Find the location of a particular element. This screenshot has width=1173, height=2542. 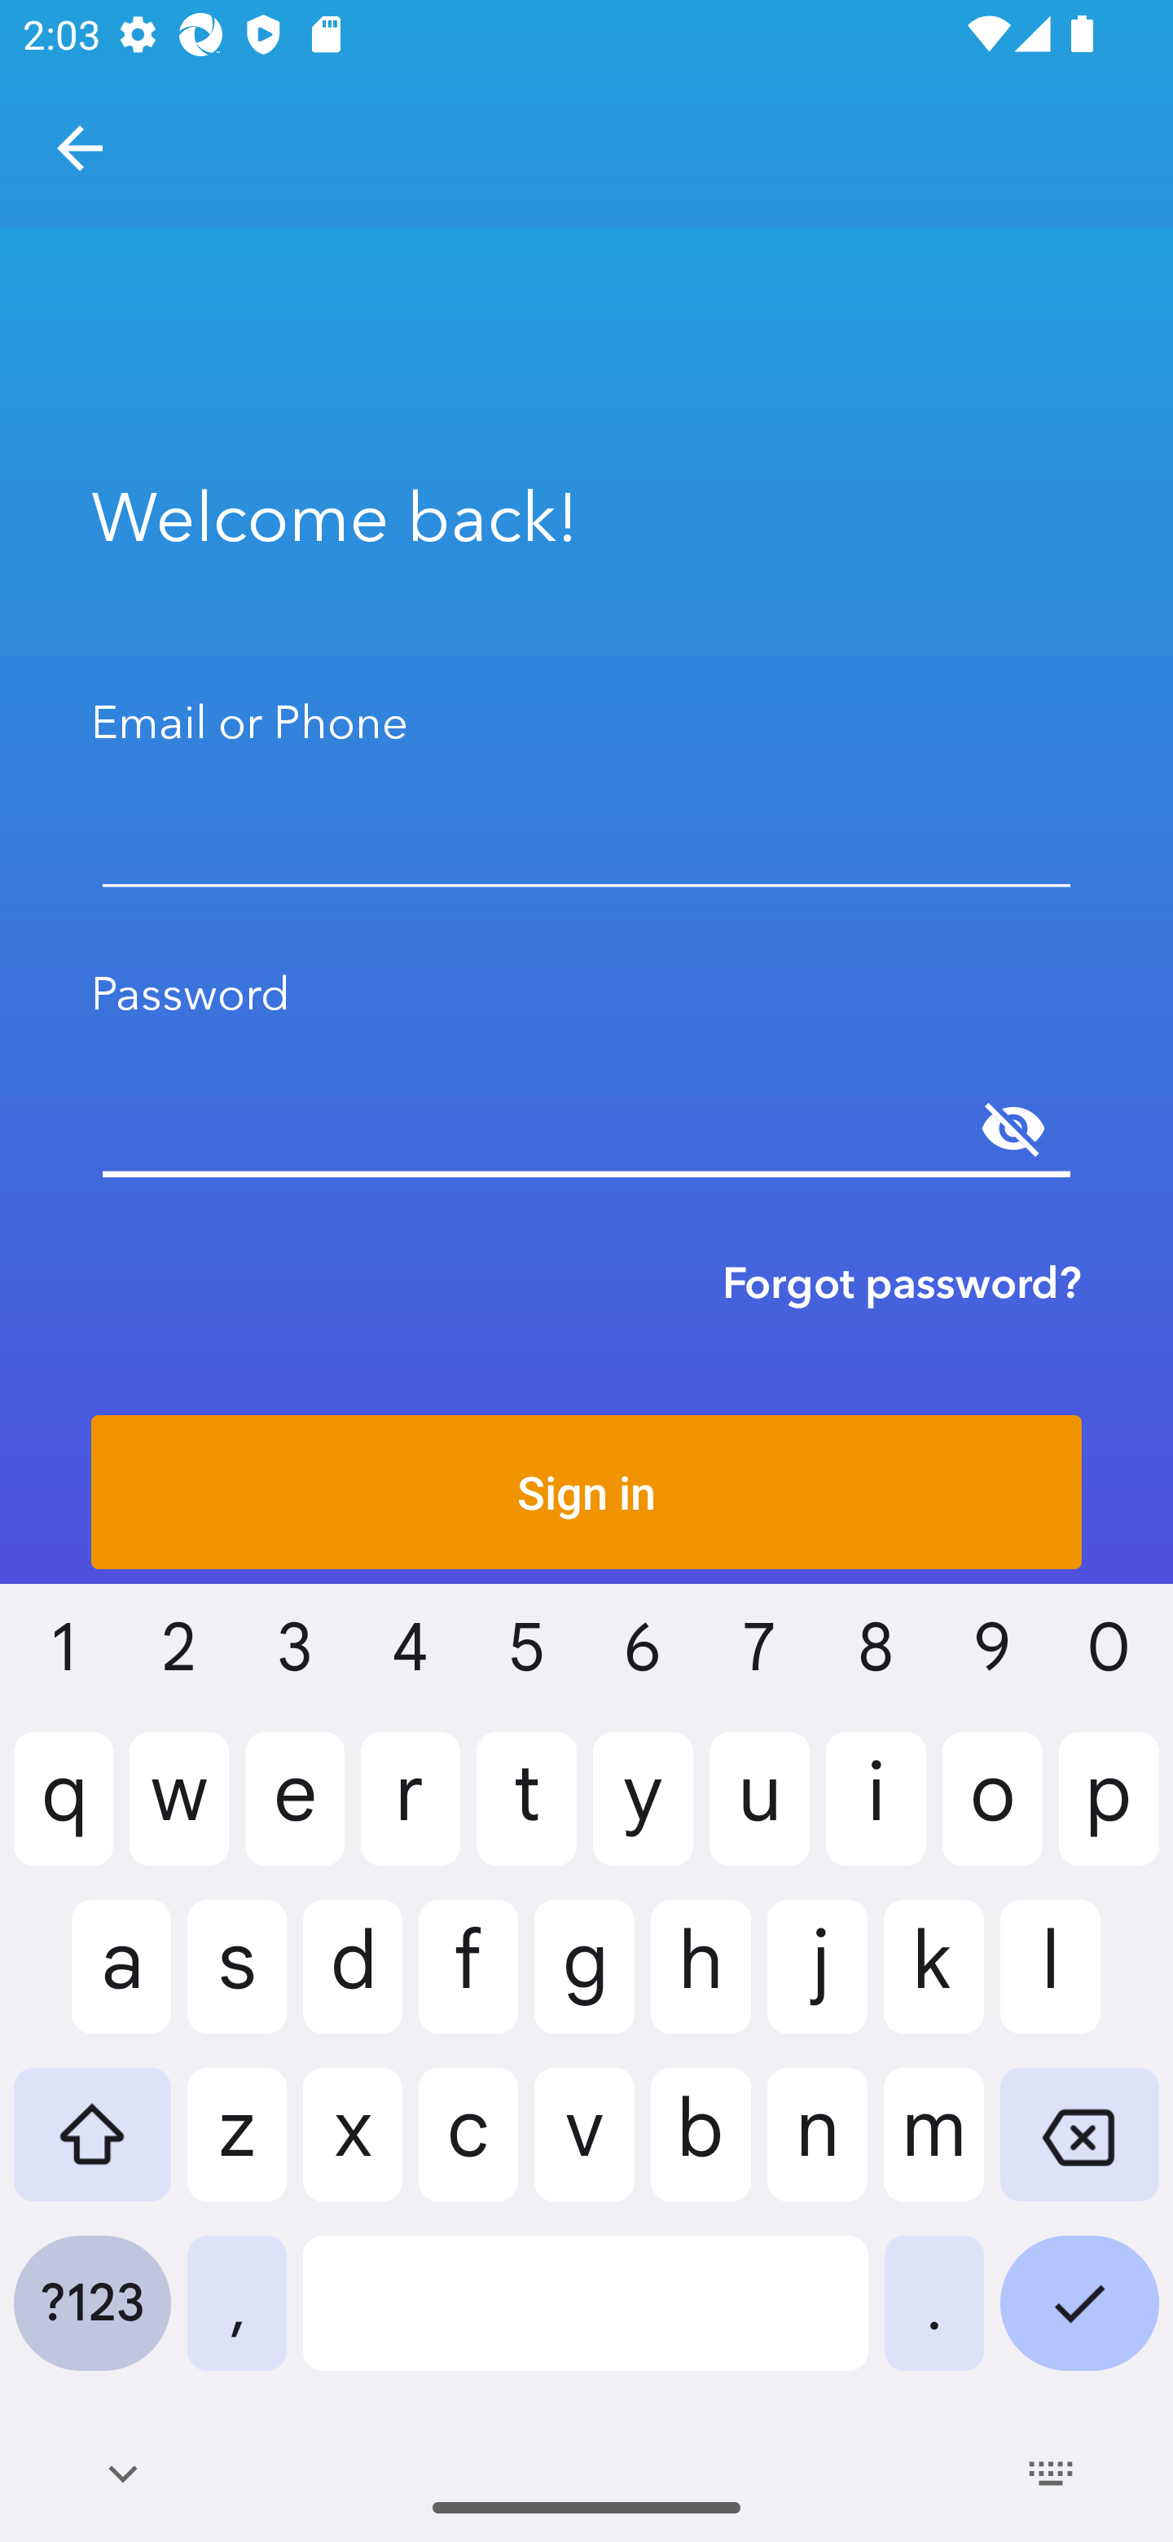

Sign in is located at coordinates (586, 1492).